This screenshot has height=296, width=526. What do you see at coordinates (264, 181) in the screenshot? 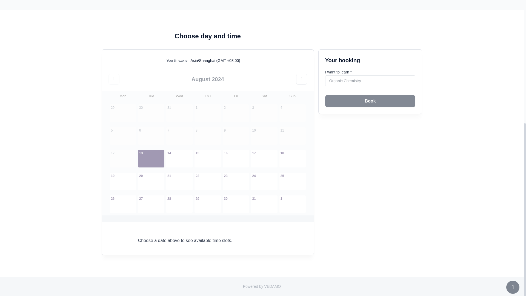
I see `24` at bounding box center [264, 181].